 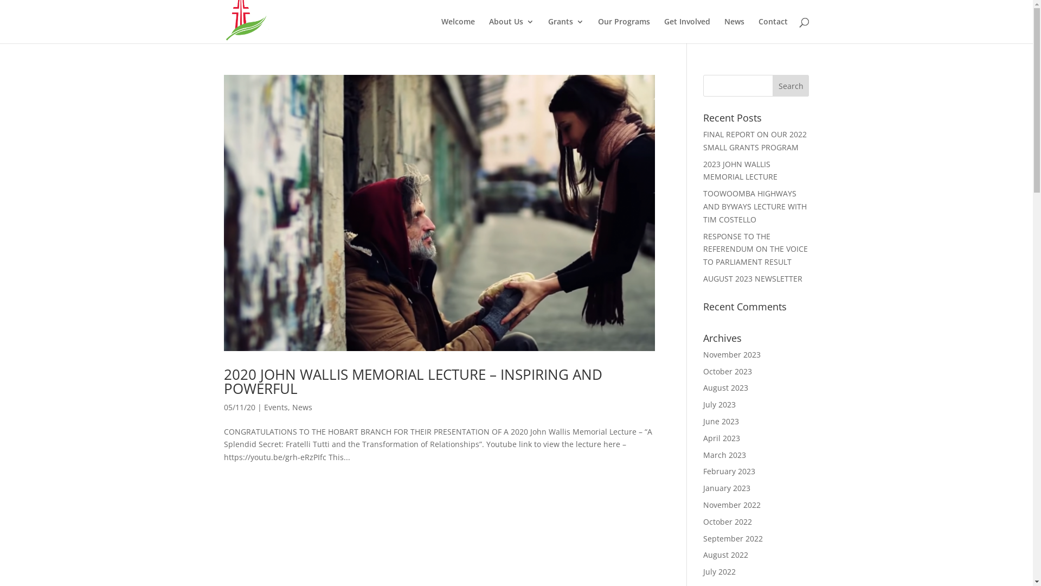 What do you see at coordinates (275, 407) in the screenshot?
I see `Events` at bounding box center [275, 407].